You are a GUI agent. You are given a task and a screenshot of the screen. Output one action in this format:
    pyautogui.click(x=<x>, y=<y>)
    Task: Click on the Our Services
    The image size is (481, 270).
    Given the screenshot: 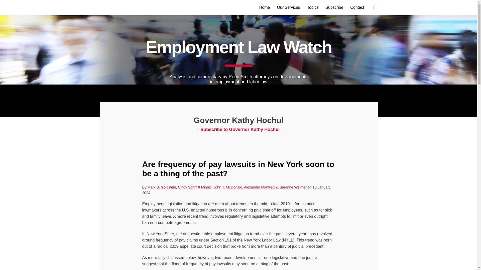 What is the action you would take?
    pyautogui.click(x=288, y=7)
    